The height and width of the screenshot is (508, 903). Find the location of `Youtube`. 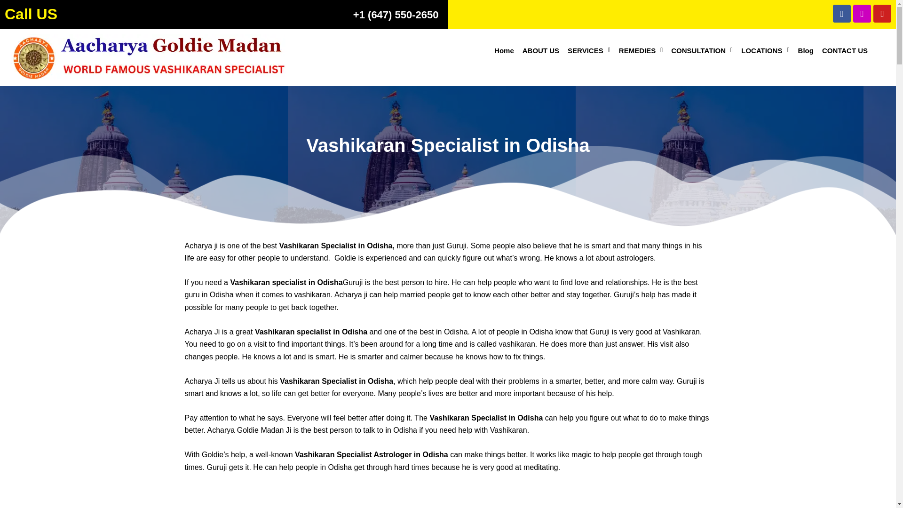

Youtube is located at coordinates (882, 13).